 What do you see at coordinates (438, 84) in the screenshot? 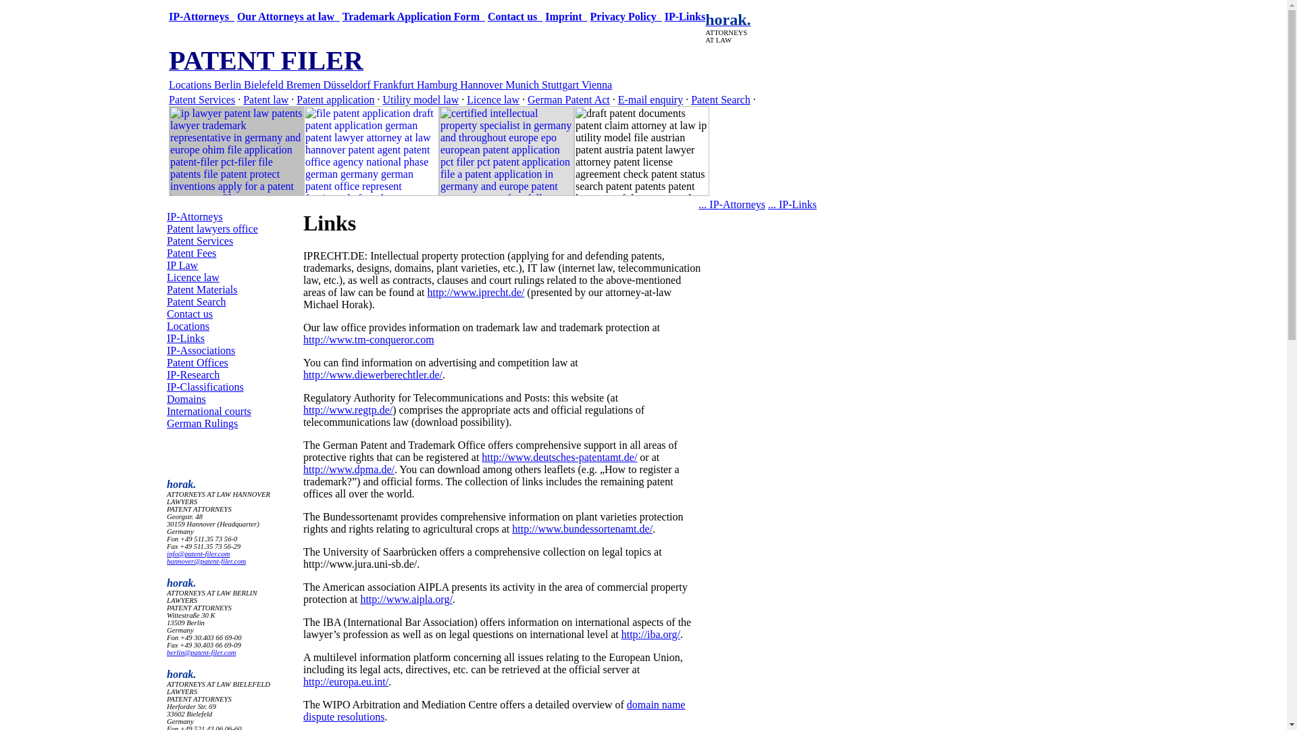
I see `Hamburg` at bounding box center [438, 84].